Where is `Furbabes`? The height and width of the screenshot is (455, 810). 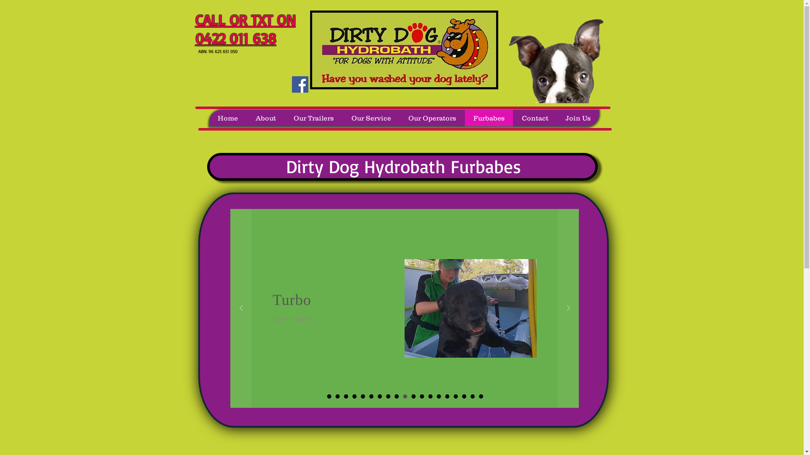
Furbabes is located at coordinates (489, 118).